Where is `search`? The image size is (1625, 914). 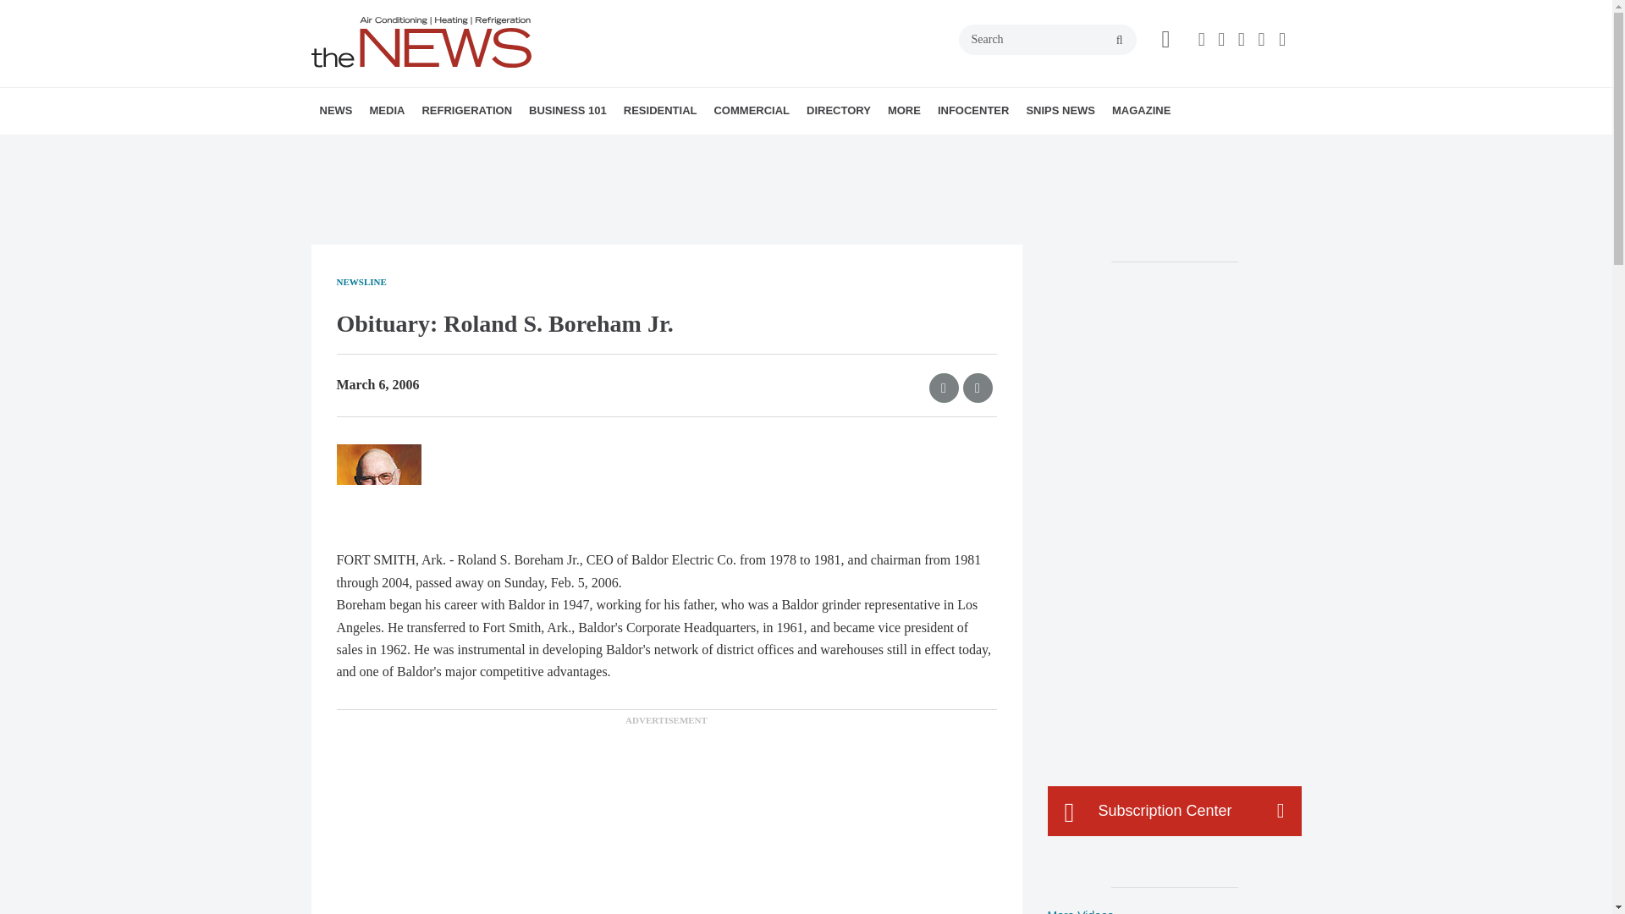 search is located at coordinates (1119, 41).